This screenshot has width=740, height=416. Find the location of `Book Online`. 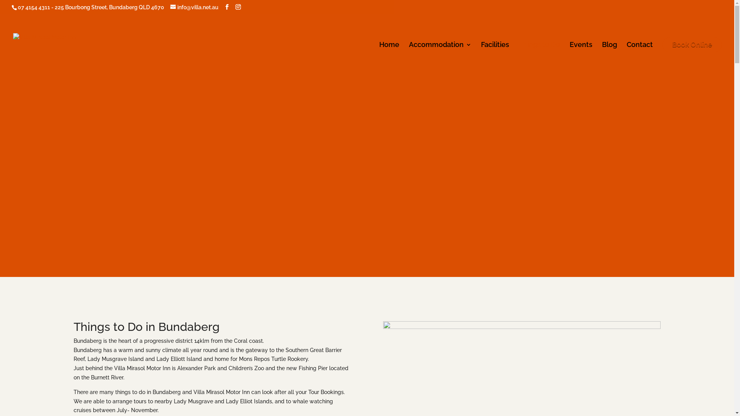

Book Online is located at coordinates (692, 45).